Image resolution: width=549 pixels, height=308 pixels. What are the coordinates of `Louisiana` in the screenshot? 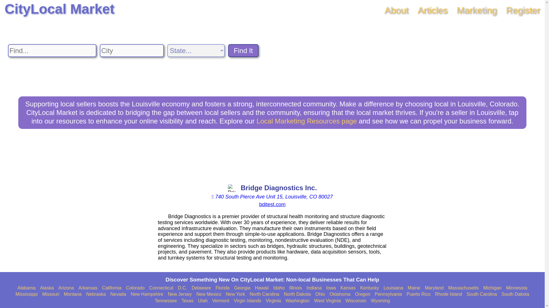 It's located at (393, 288).